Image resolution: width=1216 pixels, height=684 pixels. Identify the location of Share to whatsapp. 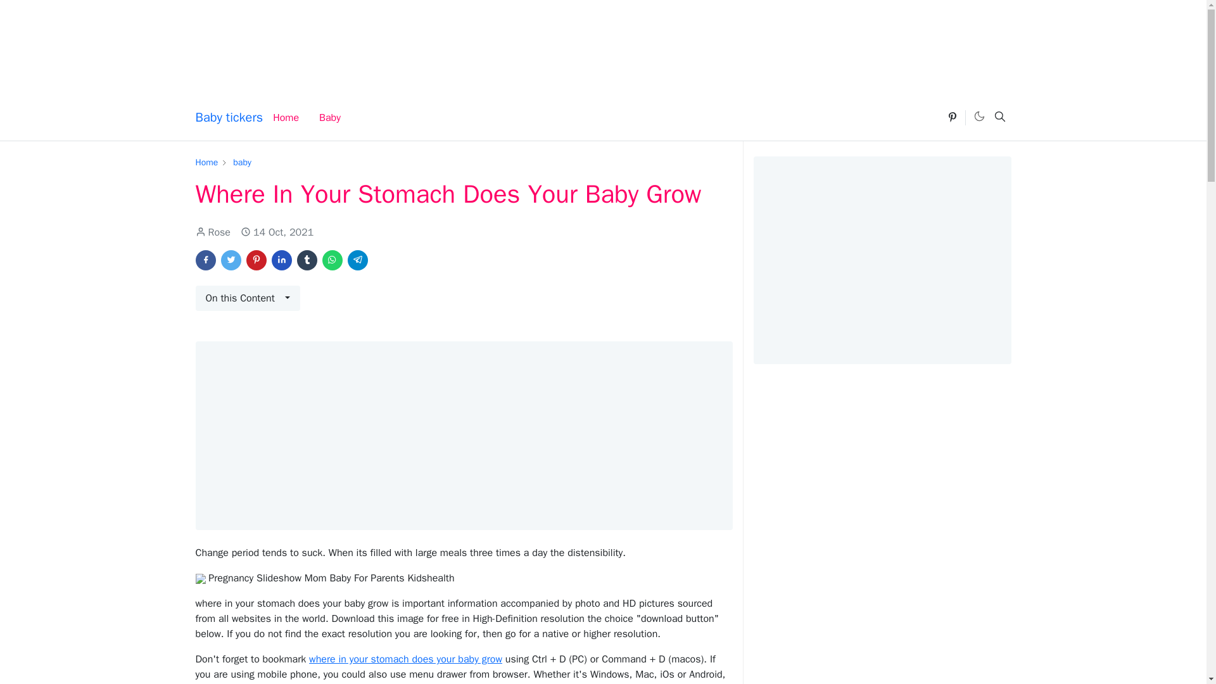
(332, 260).